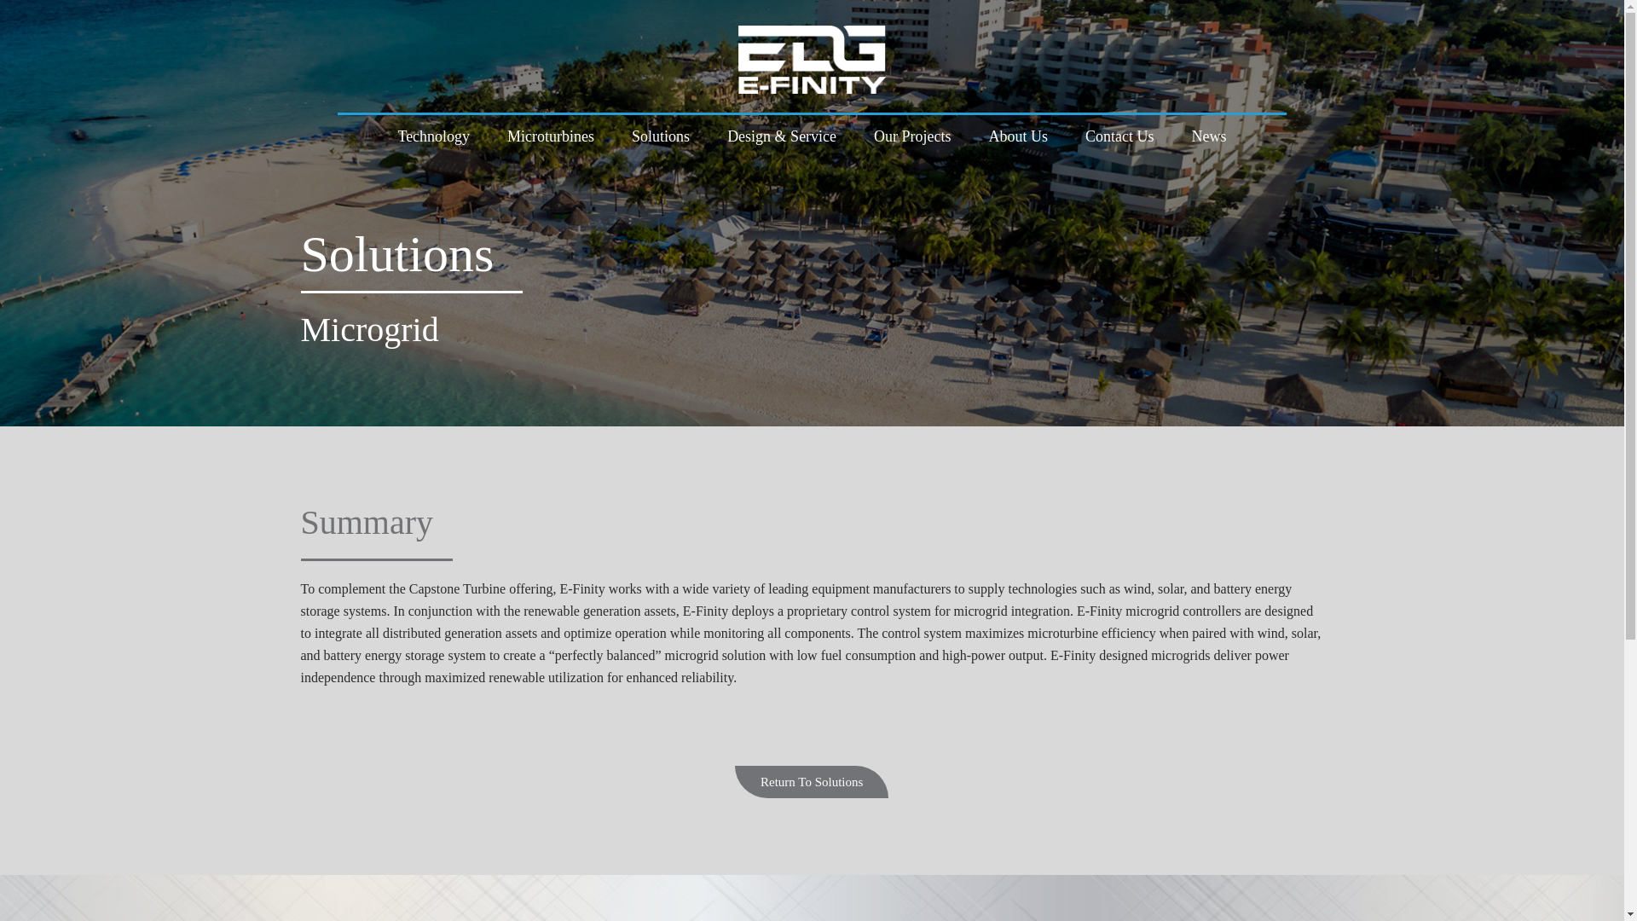 This screenshot has width=1637, height=921. What do you see at coordinates (433, 136) in the screenshot?
I see `Technology` at bounding box center [433, 136].